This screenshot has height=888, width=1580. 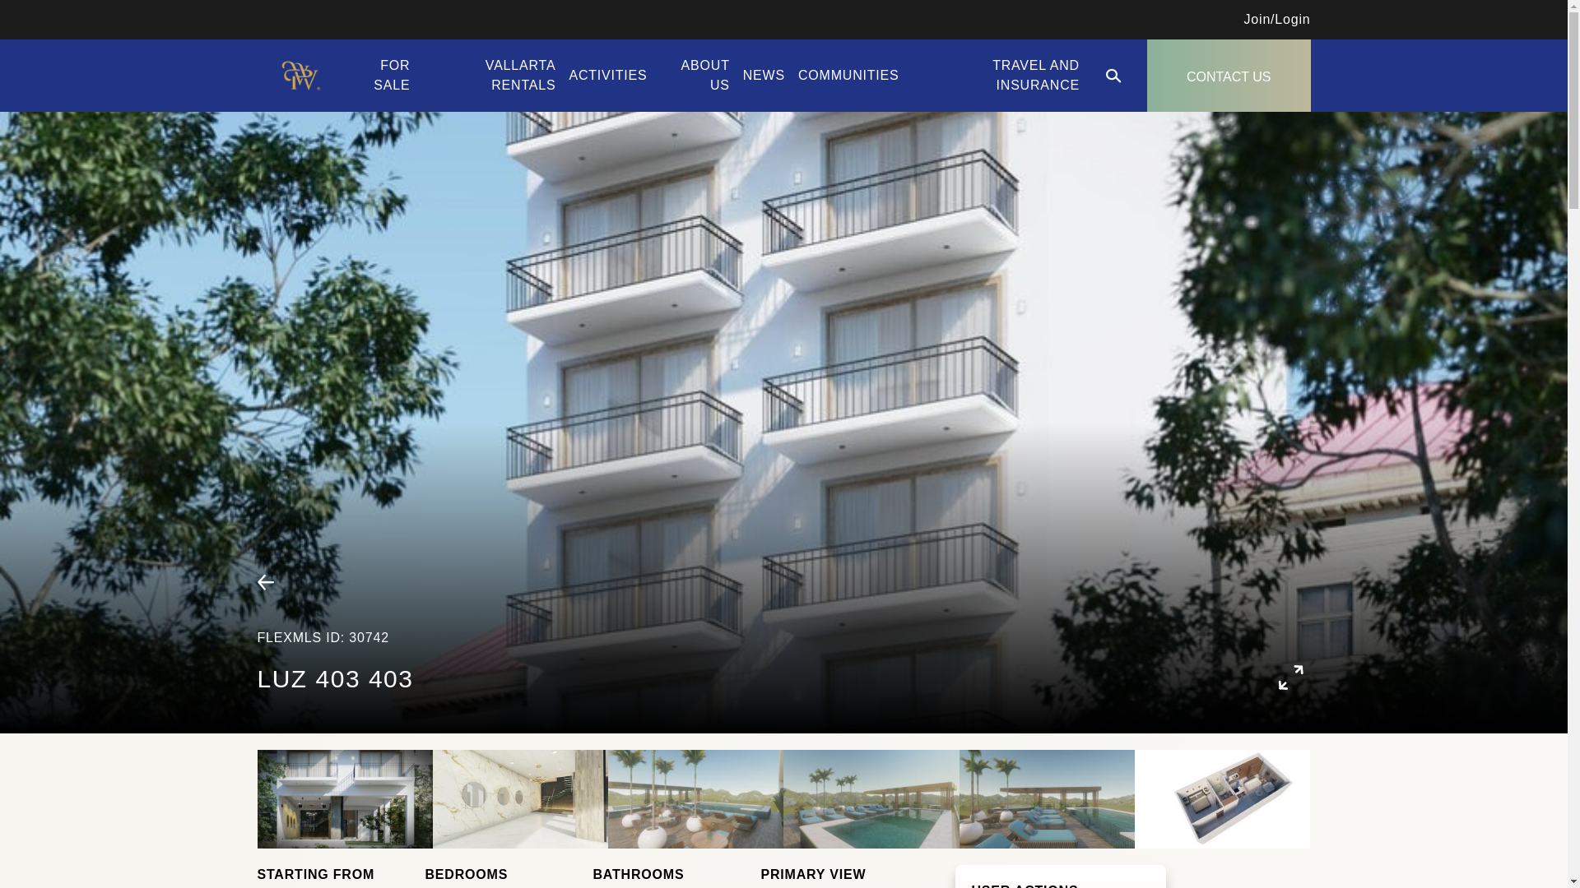 I want to click on ABOUT US, so click(x=705, y=76).